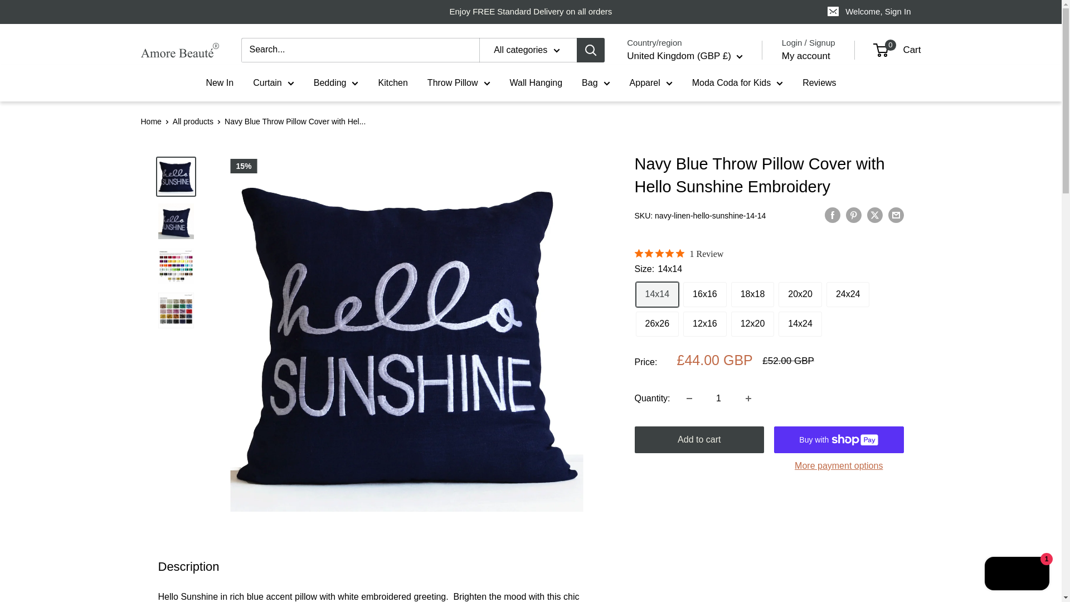 This screenshot has width=1070, height=602. I want to click on Welcome, Sign In, so click(869, 12).